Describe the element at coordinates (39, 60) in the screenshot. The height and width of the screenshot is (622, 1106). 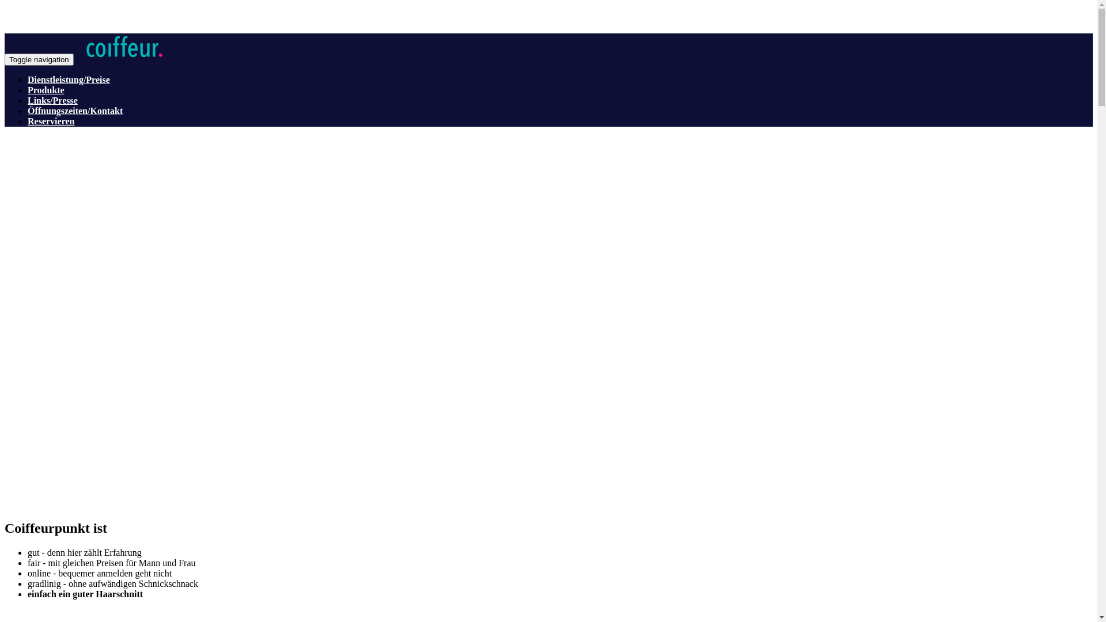
I see `Toggle navigation` at that location.